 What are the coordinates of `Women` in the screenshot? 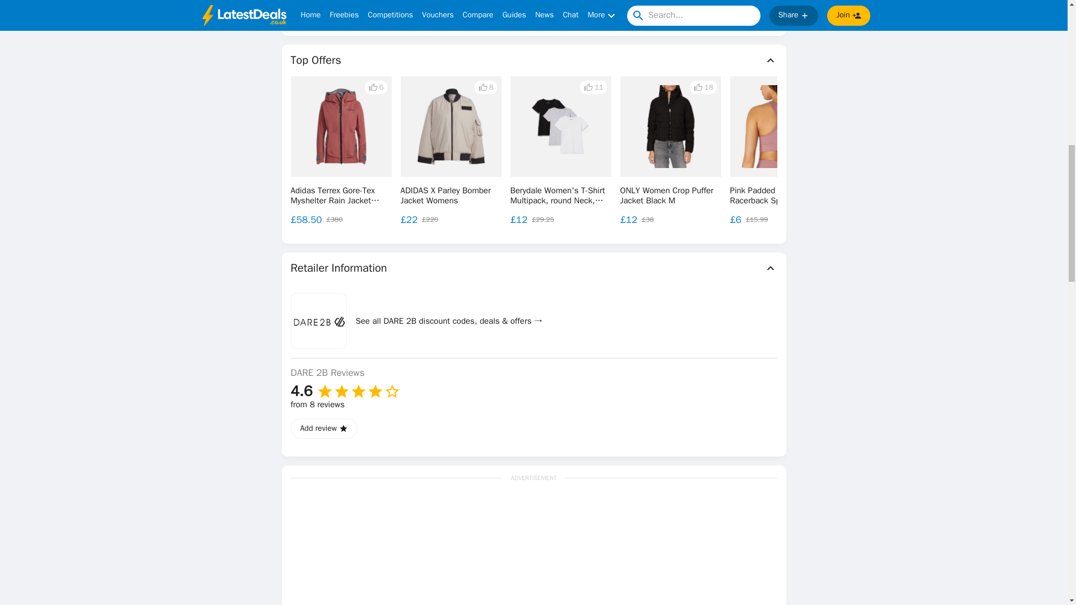 It's located at (380, 9).